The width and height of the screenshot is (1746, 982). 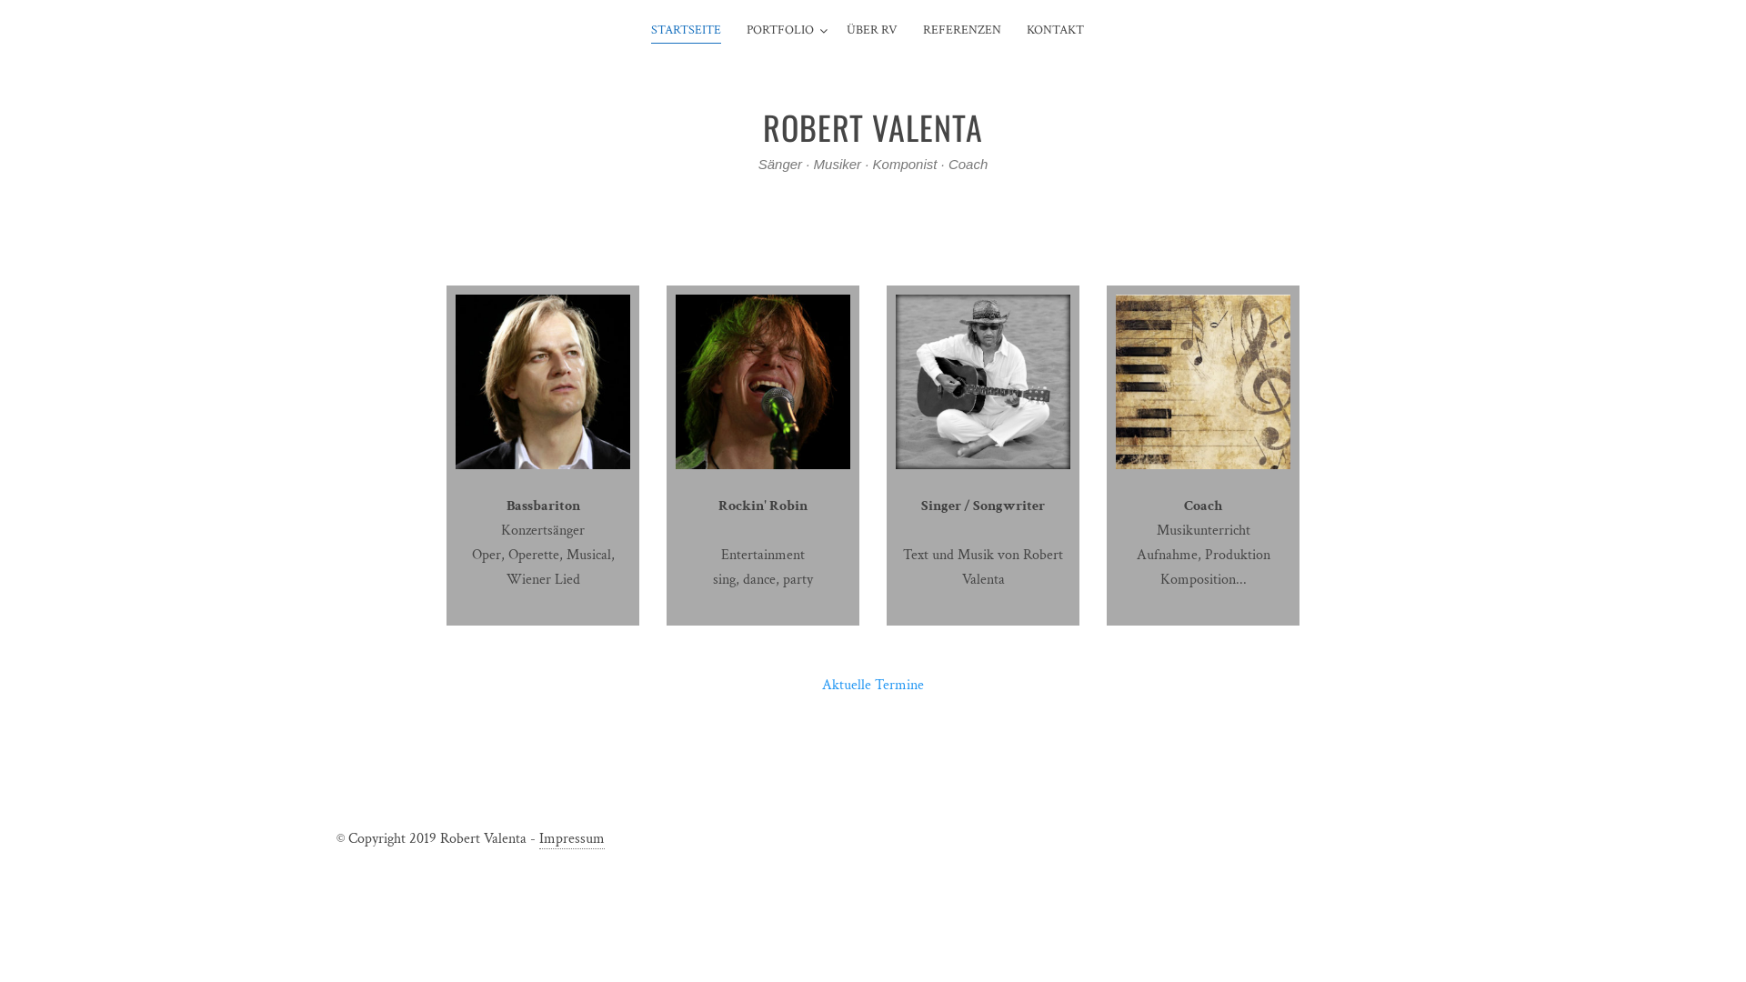 I want to click on PORTFOLIO, so click(x=780, y=31).